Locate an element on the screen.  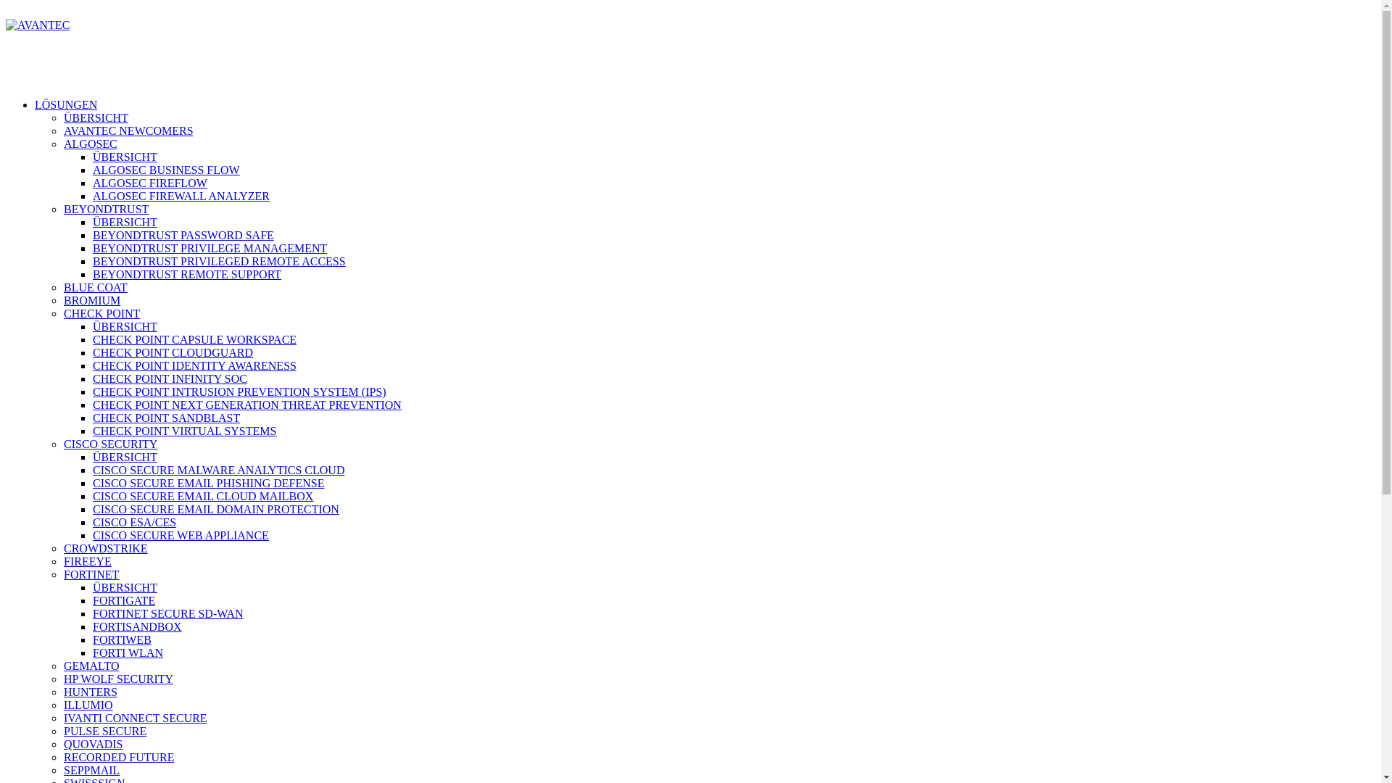
QUOVADIS is located at coordinates (94, 744).